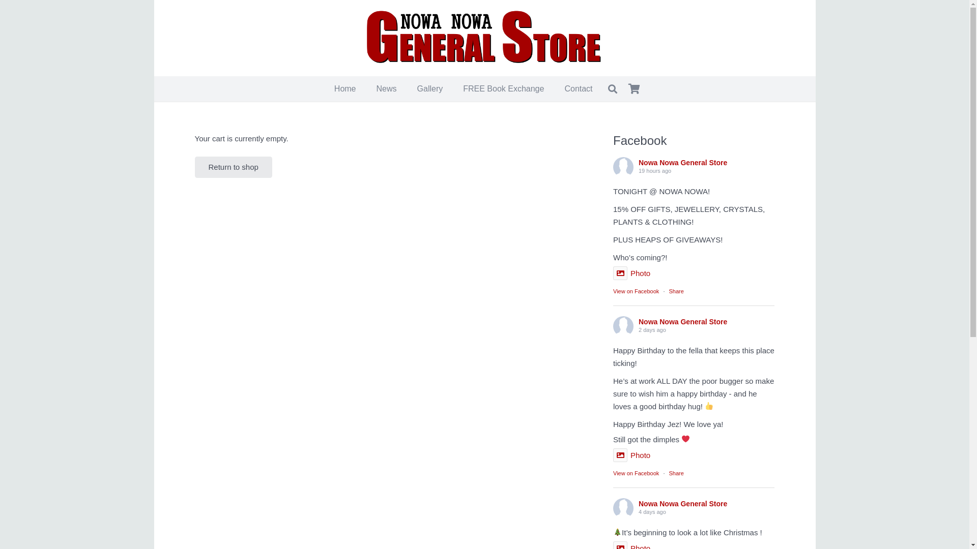 The width and height of the screenshot is (977, 549). What do you see at coordinates (632, 273) in the screenshot?
I see `Photo` at bounding box center [632, 273].